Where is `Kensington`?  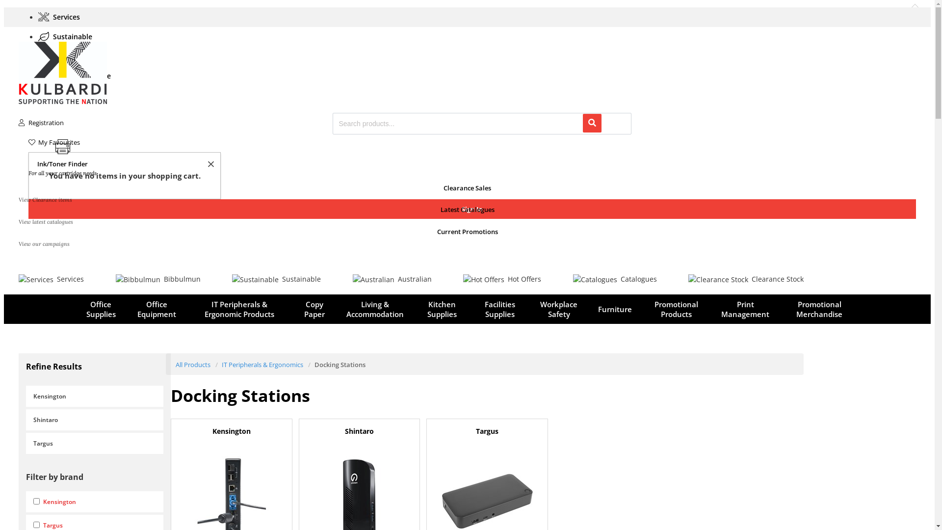
Kensington is located at coordinates (95, 397).